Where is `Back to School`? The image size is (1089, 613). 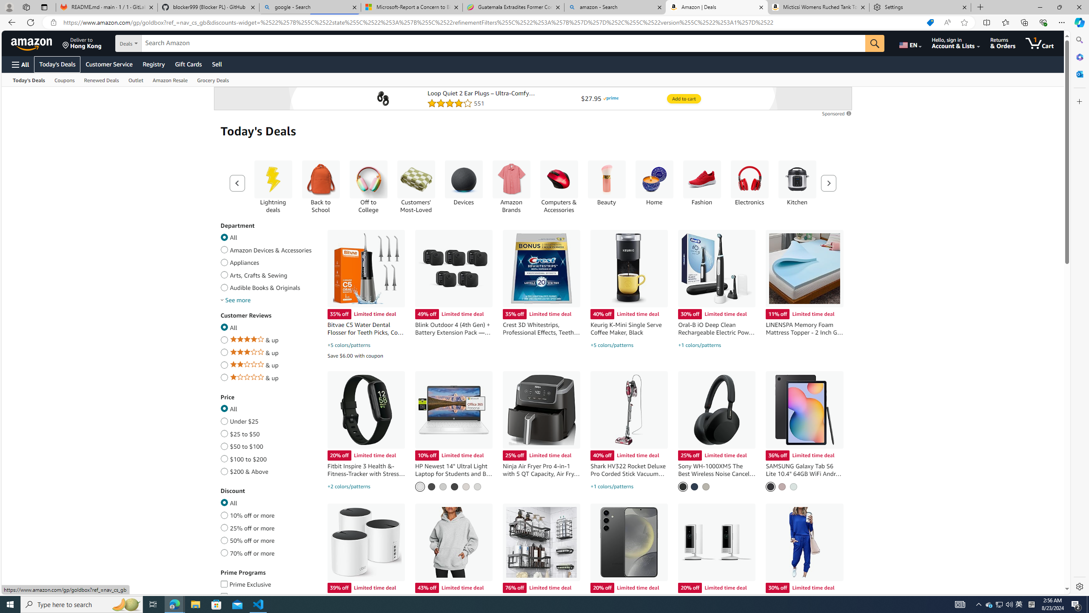
Back to School is located at coordinates (321, 186).